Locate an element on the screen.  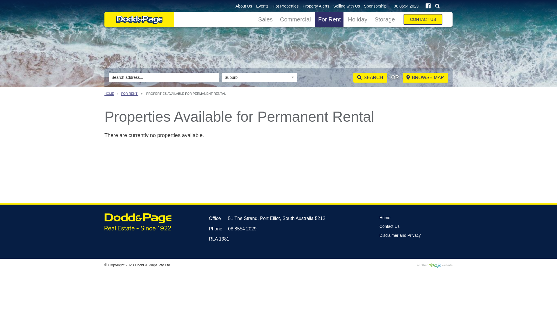
08 8554 2029 is located at coordinates (406, 6).